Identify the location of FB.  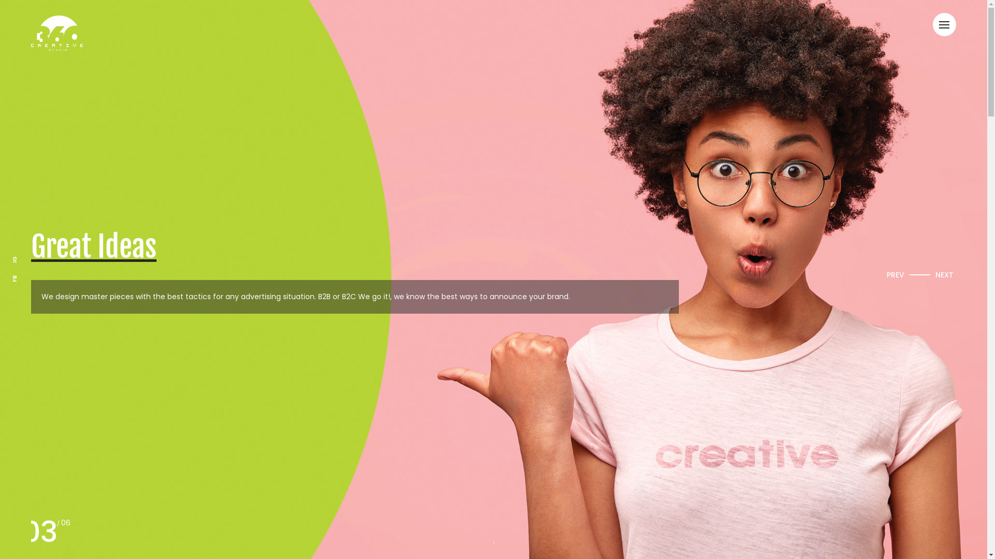
(13, 279).